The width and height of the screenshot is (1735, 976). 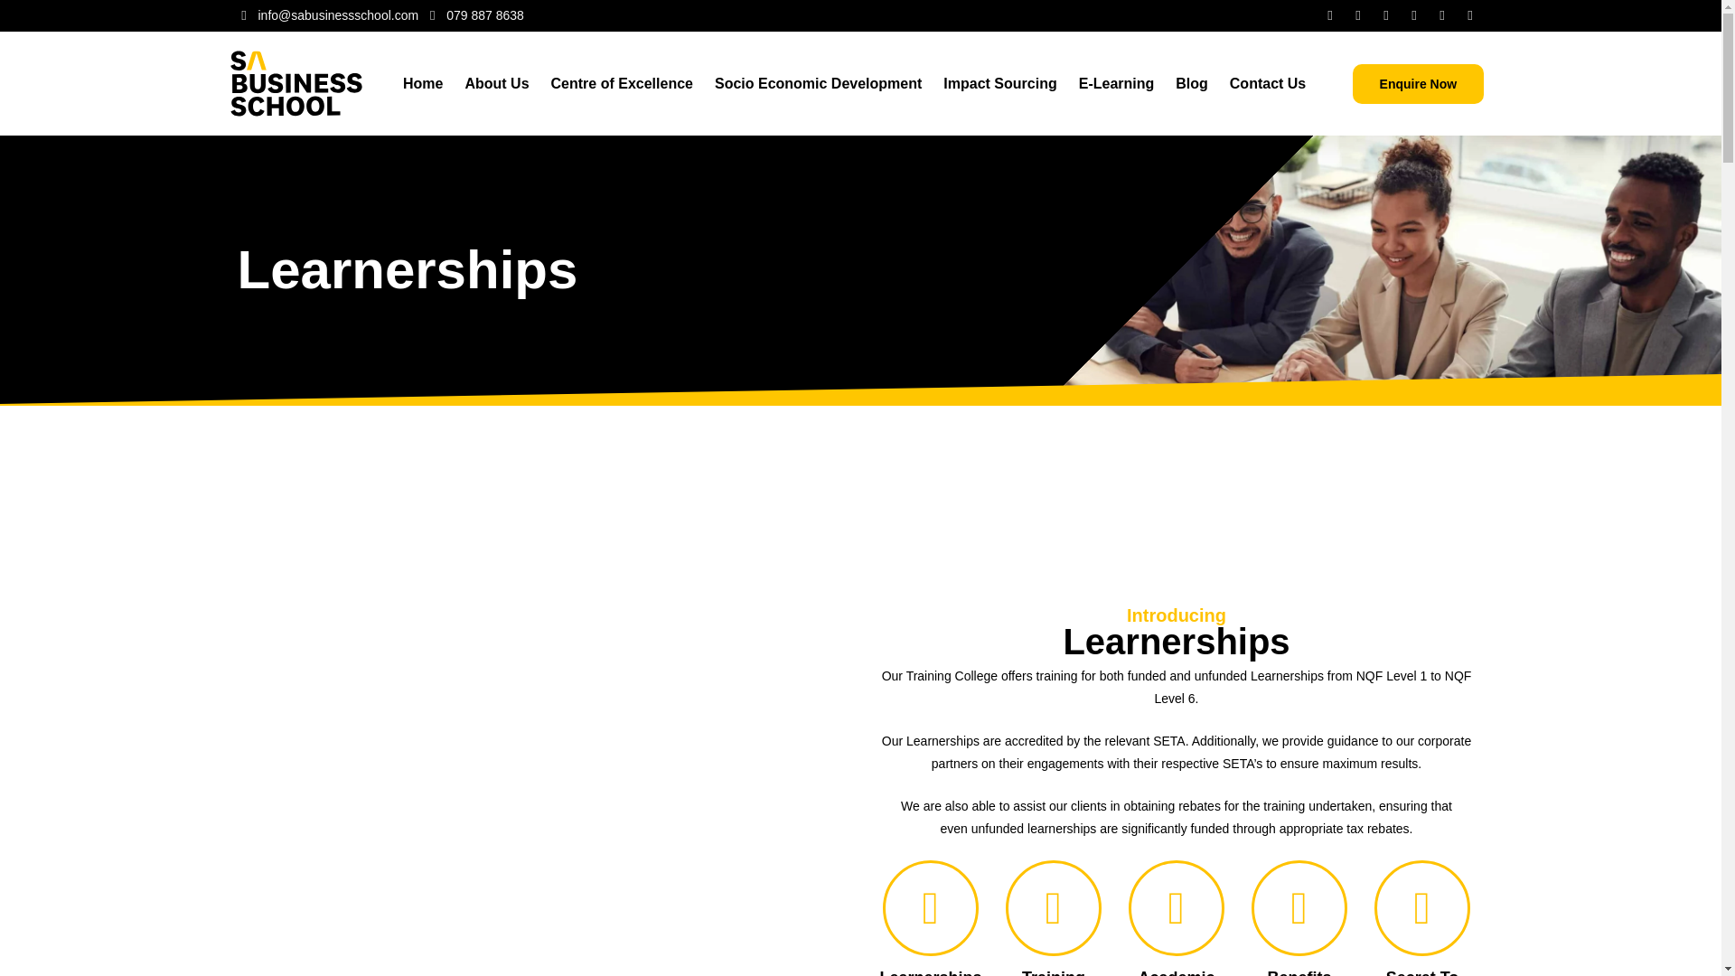 What do you see at coordinates (819, 83) in the screenshot?
I see `Socio Economic Development` at bounding box center [819, 83].